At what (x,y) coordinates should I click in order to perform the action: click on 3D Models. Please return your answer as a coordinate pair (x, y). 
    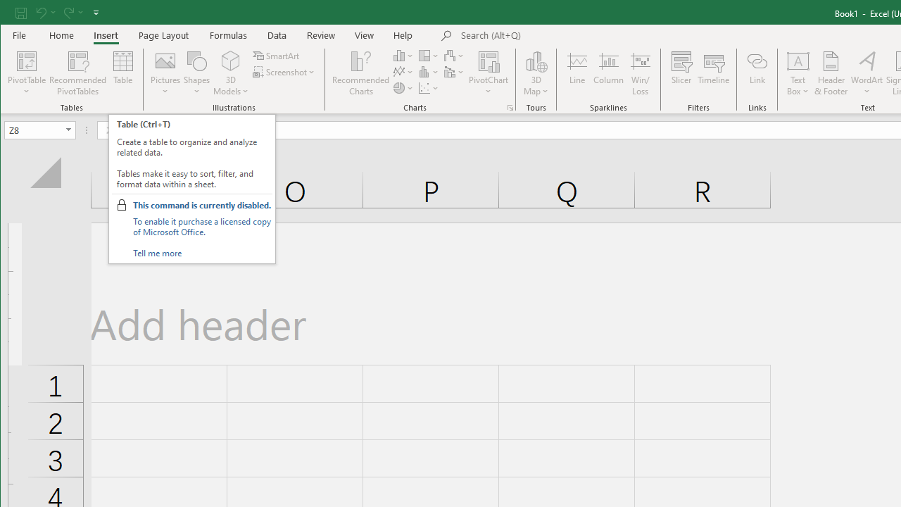
    Looking at the image, I should click on (231, 61).